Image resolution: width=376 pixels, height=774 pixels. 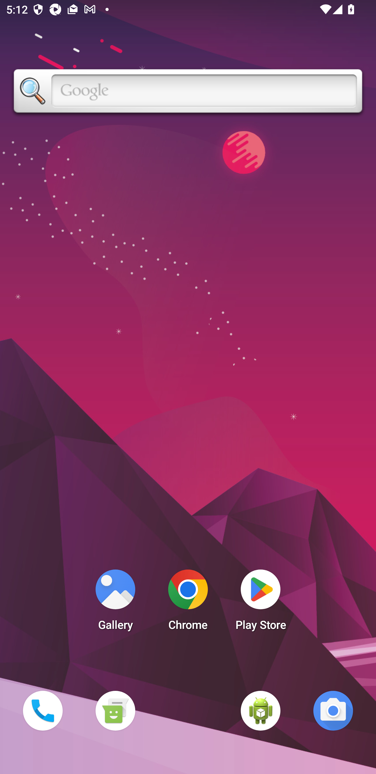 I want to click on Gallery, so click(x=115, y=602).